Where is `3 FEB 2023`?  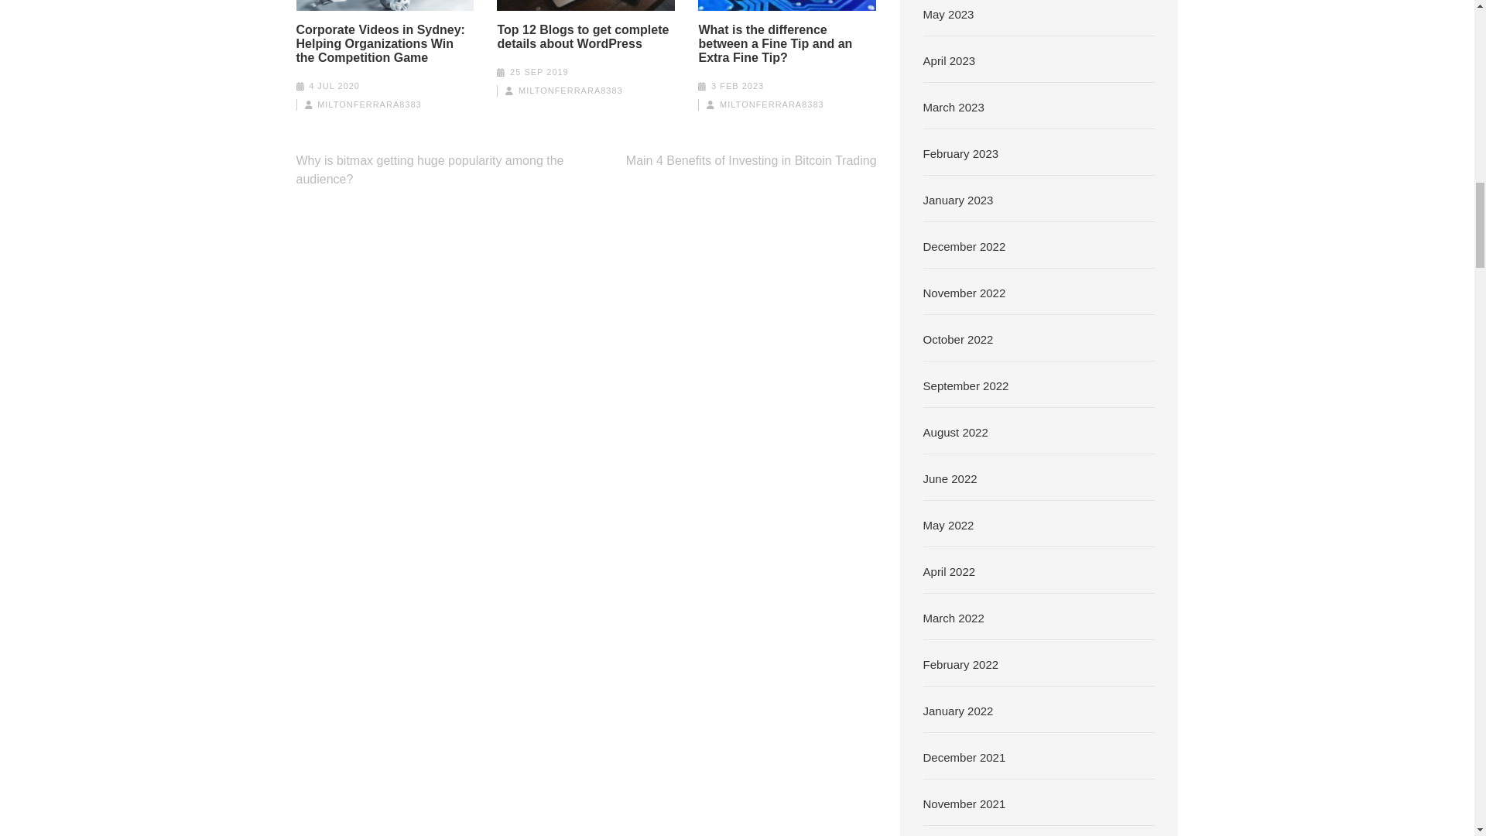
3 FEB 2023 is located at coordinates (737, 85).